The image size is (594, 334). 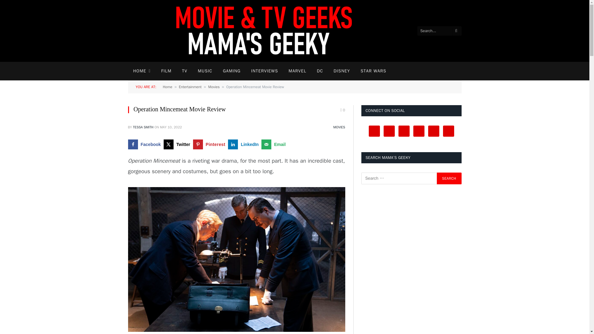 What do you see at coordinates (231, 71) in the screenshot?
I see `GAMING` at bounding box center [231, 71].